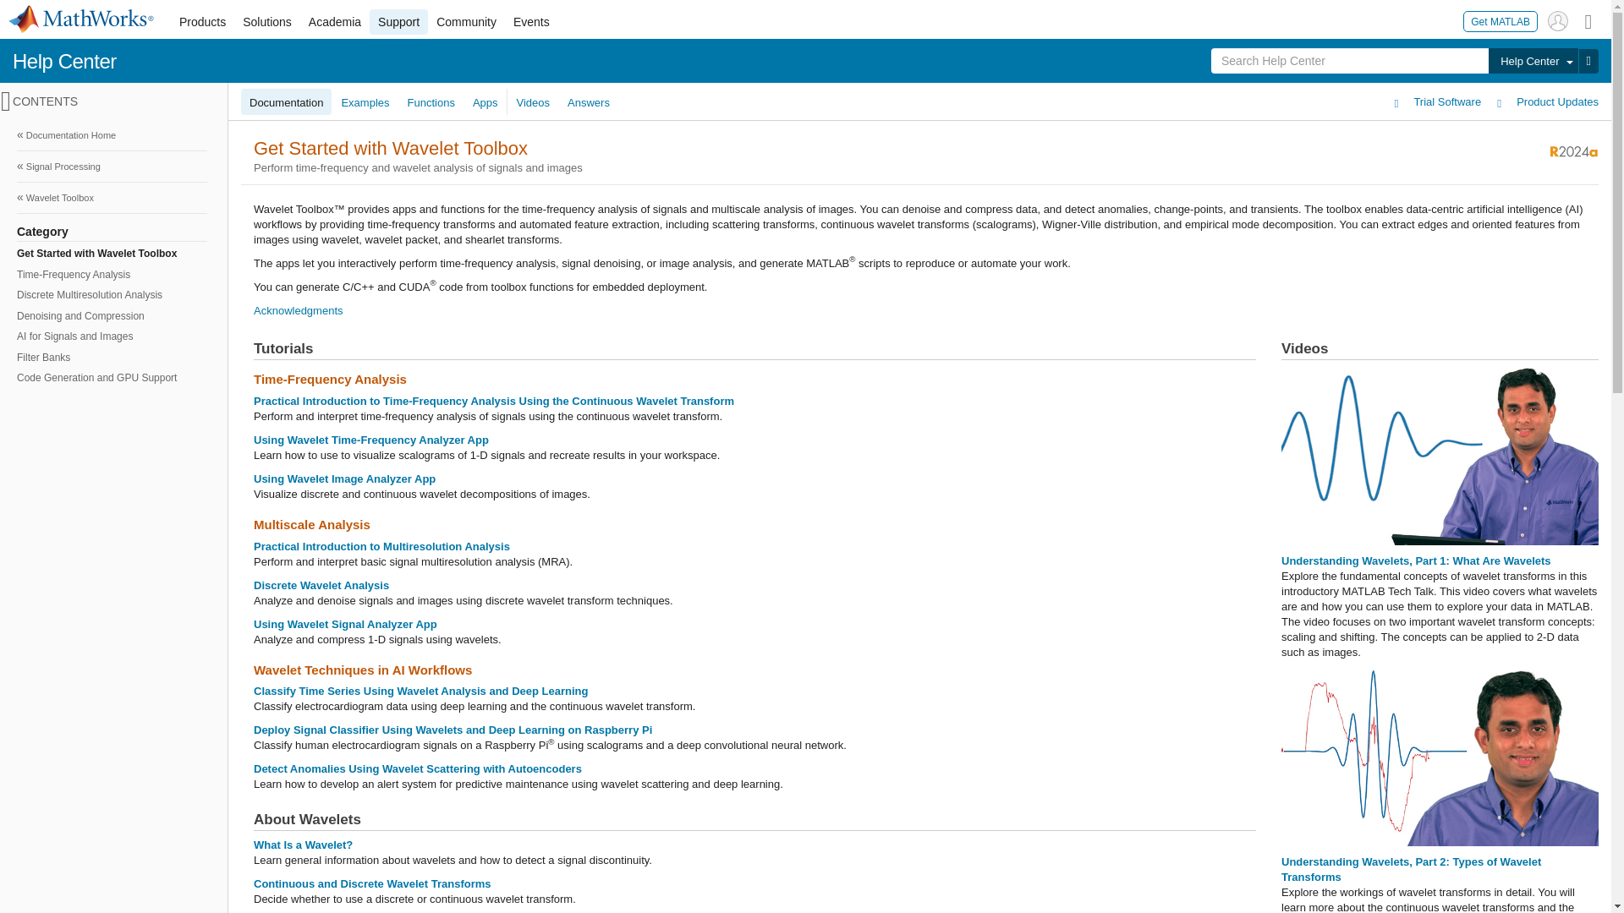 The height and width of the screenshot is (913, 1624). Describe the element at coordinates (112, 166) in the screenshot. I see `Signal Processing` at that location.